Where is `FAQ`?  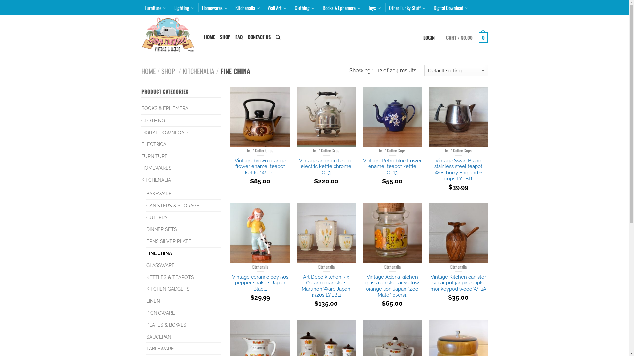
FAQ is located at coordinates (239, 37).